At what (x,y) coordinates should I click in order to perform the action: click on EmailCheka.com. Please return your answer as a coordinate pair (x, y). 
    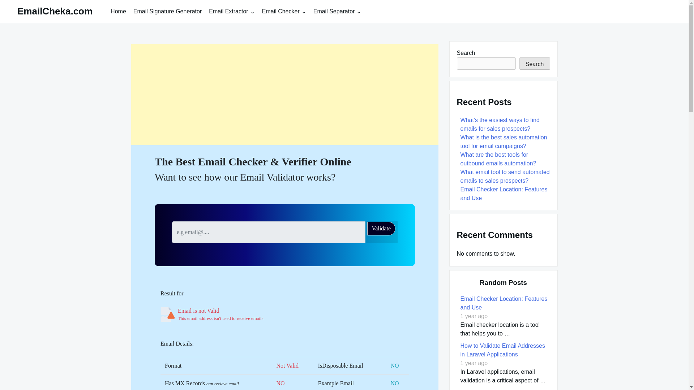
    Looking at the image, I should click on (55, 11).